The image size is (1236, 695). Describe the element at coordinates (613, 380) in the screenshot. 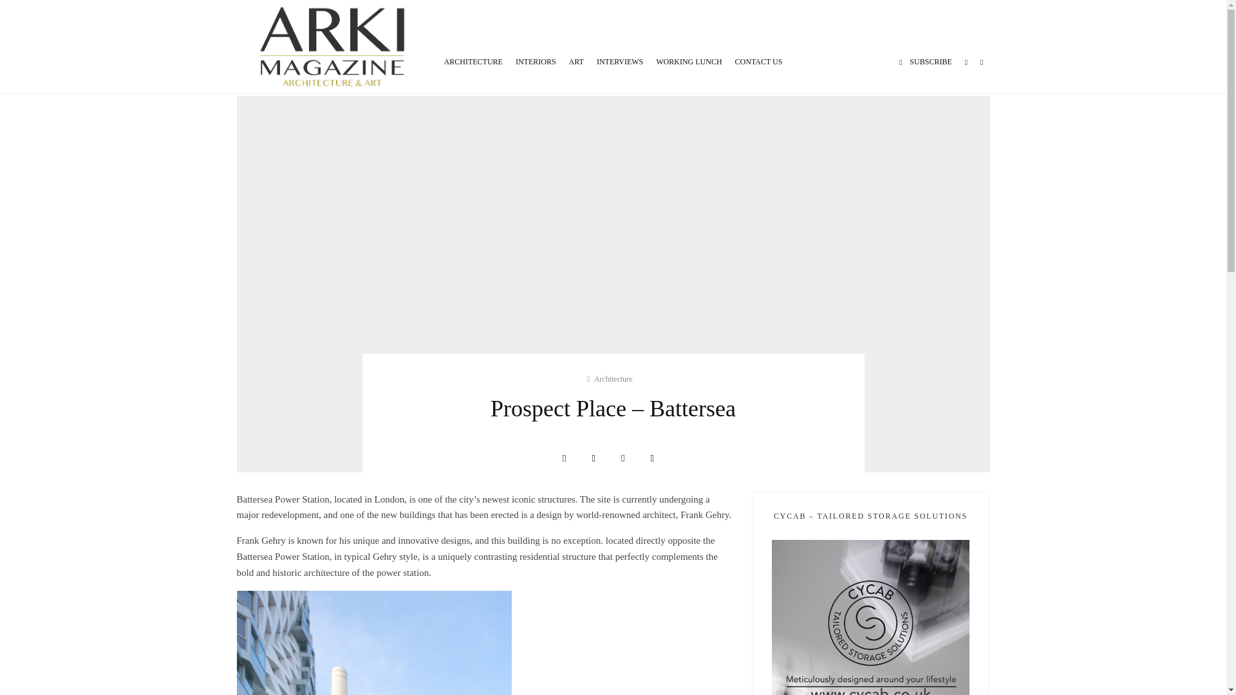

I see `Architecture` at that location.